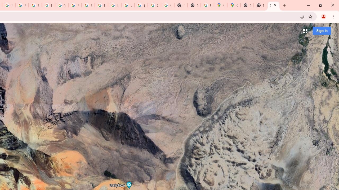  What do you see at coordinates (101, 5) in the screenshot?
I see `Browse Chrome as a guest - Computer - Google Chrome Help` at bounding box center [101, 5].